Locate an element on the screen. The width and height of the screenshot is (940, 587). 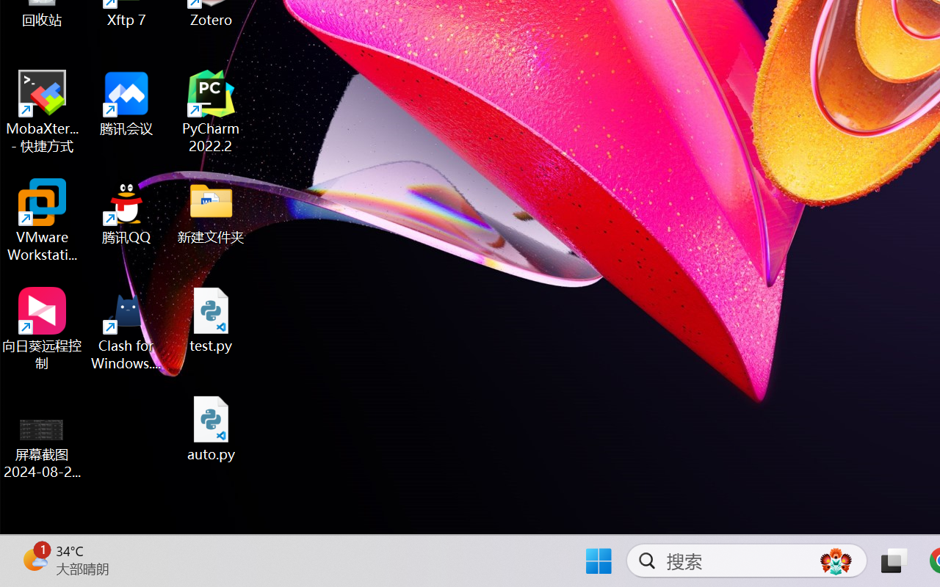
test.py is located at coordinates (211, 320).